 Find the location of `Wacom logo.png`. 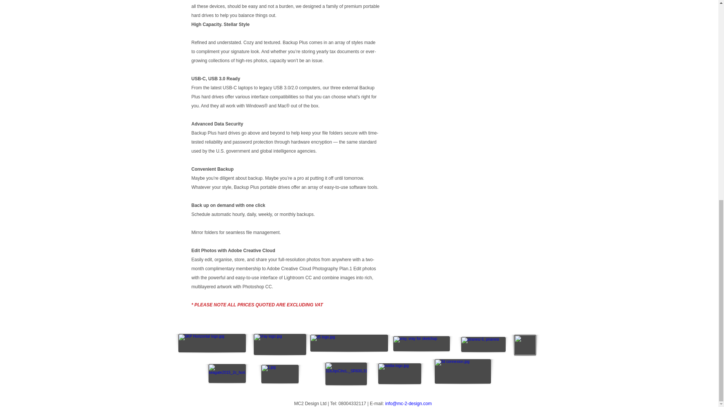

Wacom logo.png is located at coordinates (524, 344).